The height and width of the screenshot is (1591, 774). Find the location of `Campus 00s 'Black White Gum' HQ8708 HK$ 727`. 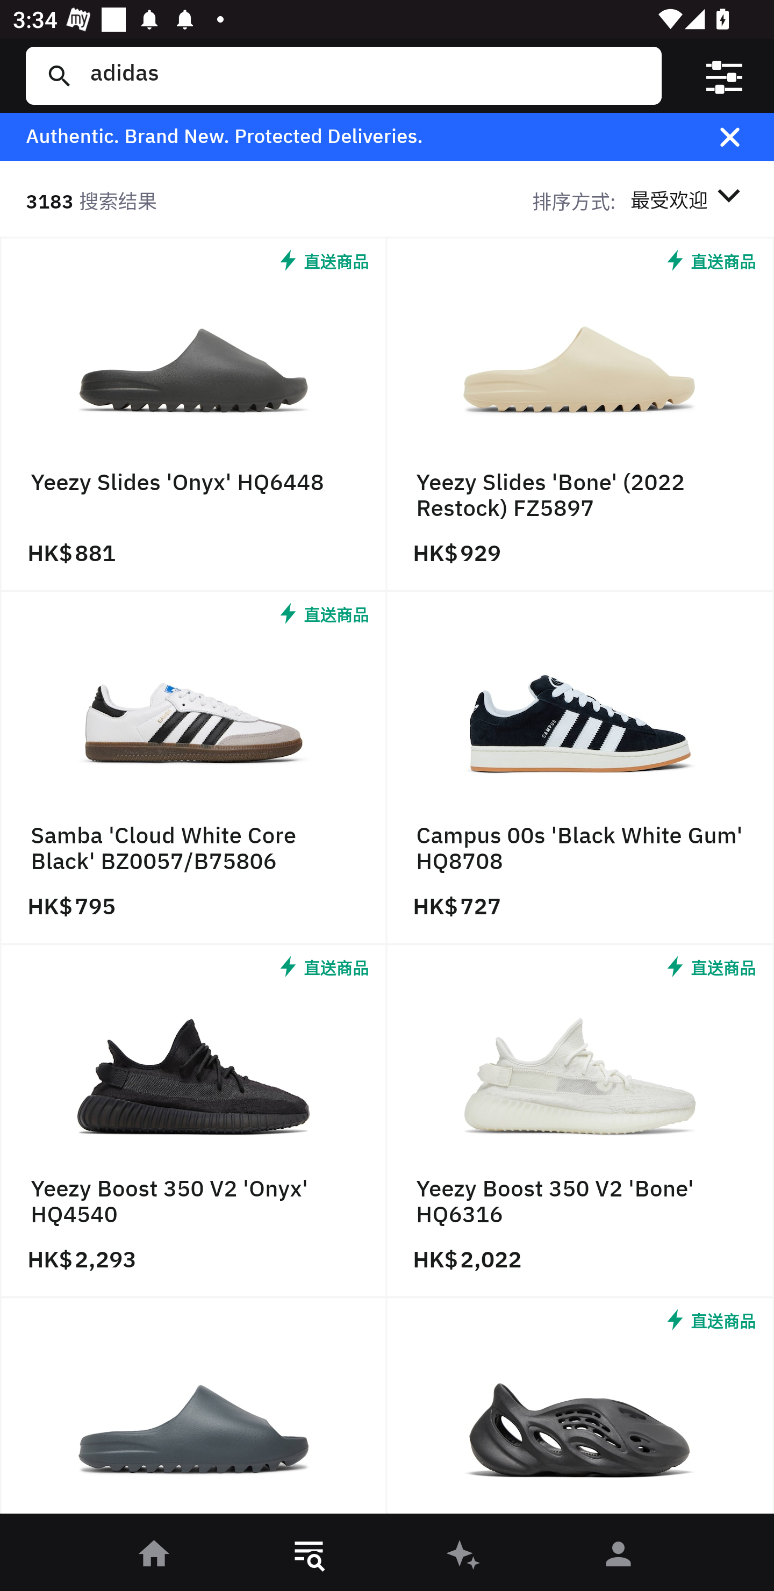

Campus 00s 'Black White Gum' HQ8708 HK$ 727 is located at coordinates (580, 769).